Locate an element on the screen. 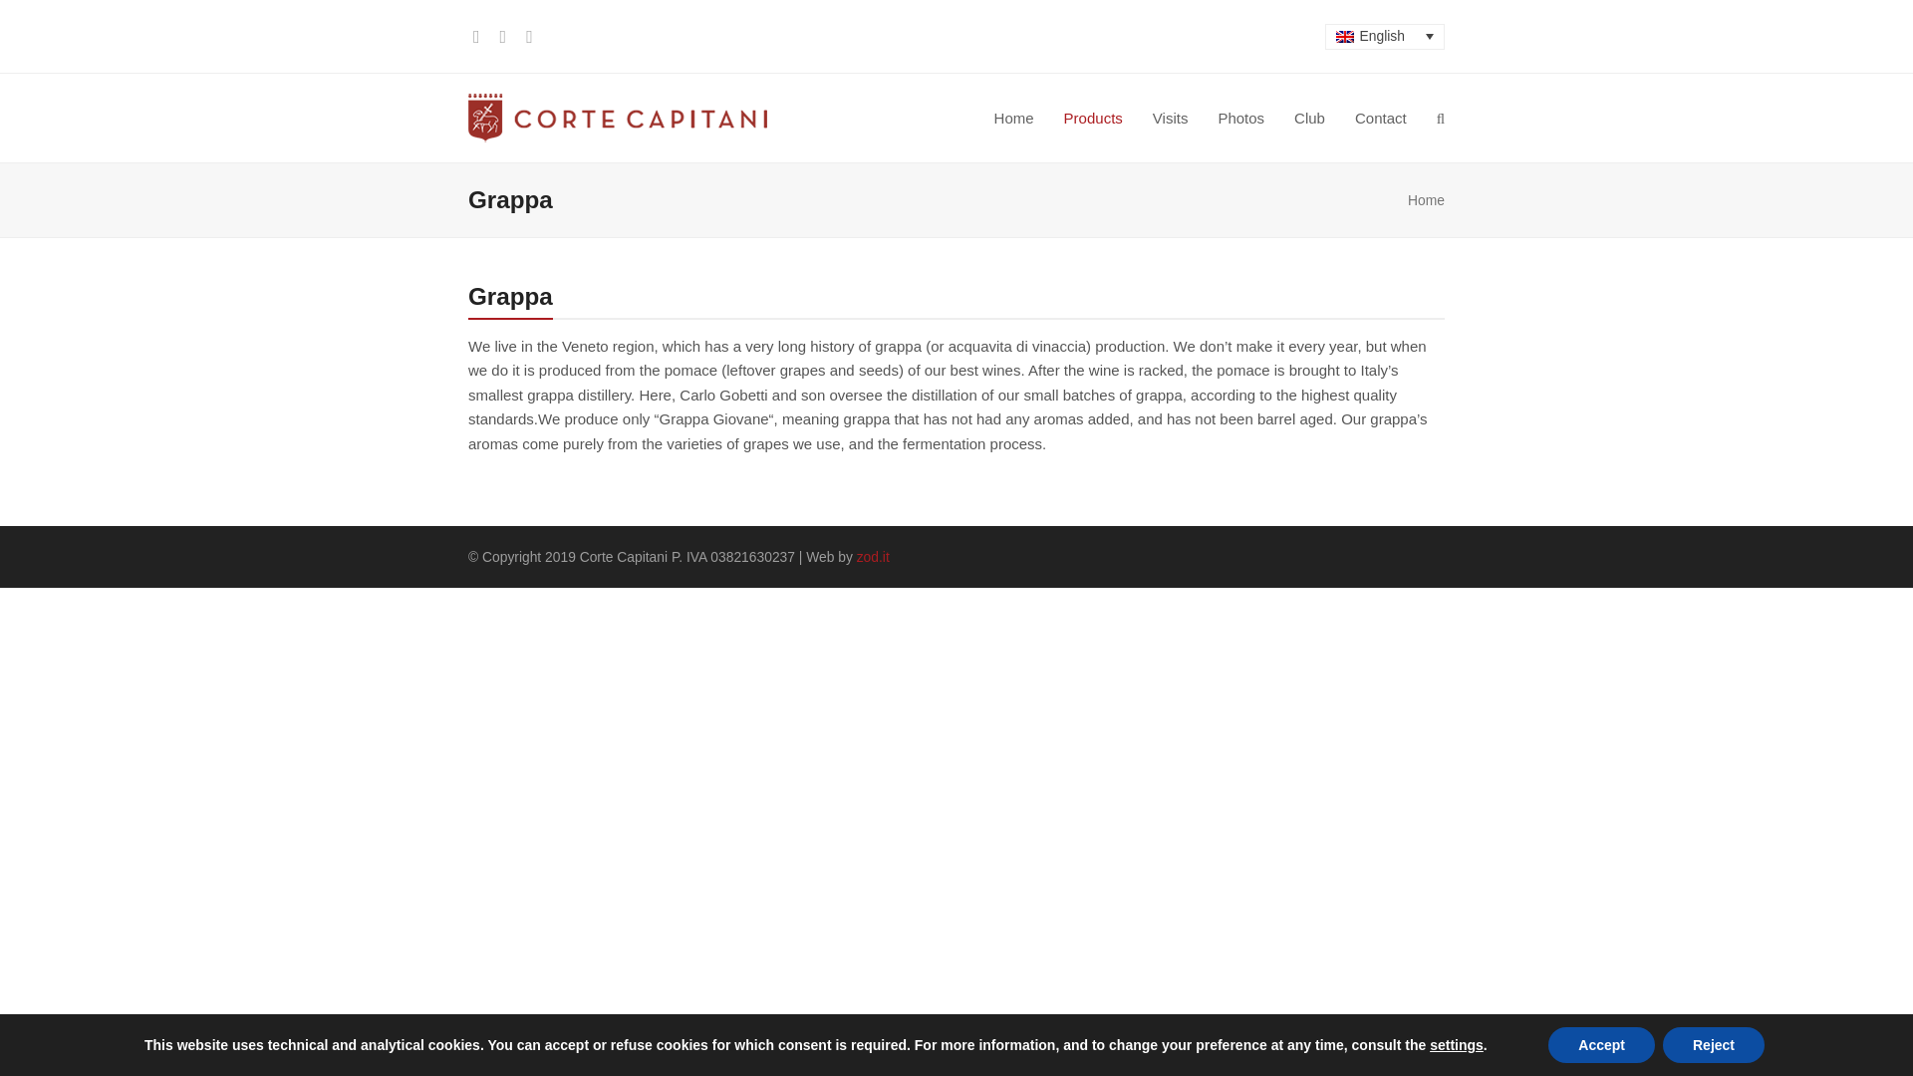 This screenshot has width=1913, height=1076. Products is located at coordinates (1093, 118).